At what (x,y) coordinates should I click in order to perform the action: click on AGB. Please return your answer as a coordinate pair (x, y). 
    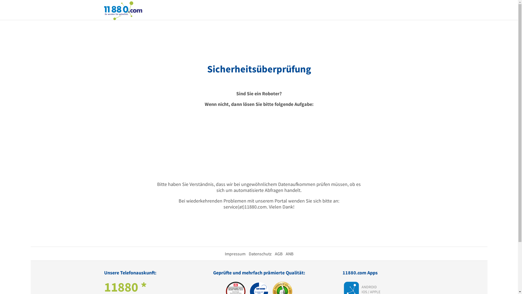
    Looking at the image, I should click on (278, 254).